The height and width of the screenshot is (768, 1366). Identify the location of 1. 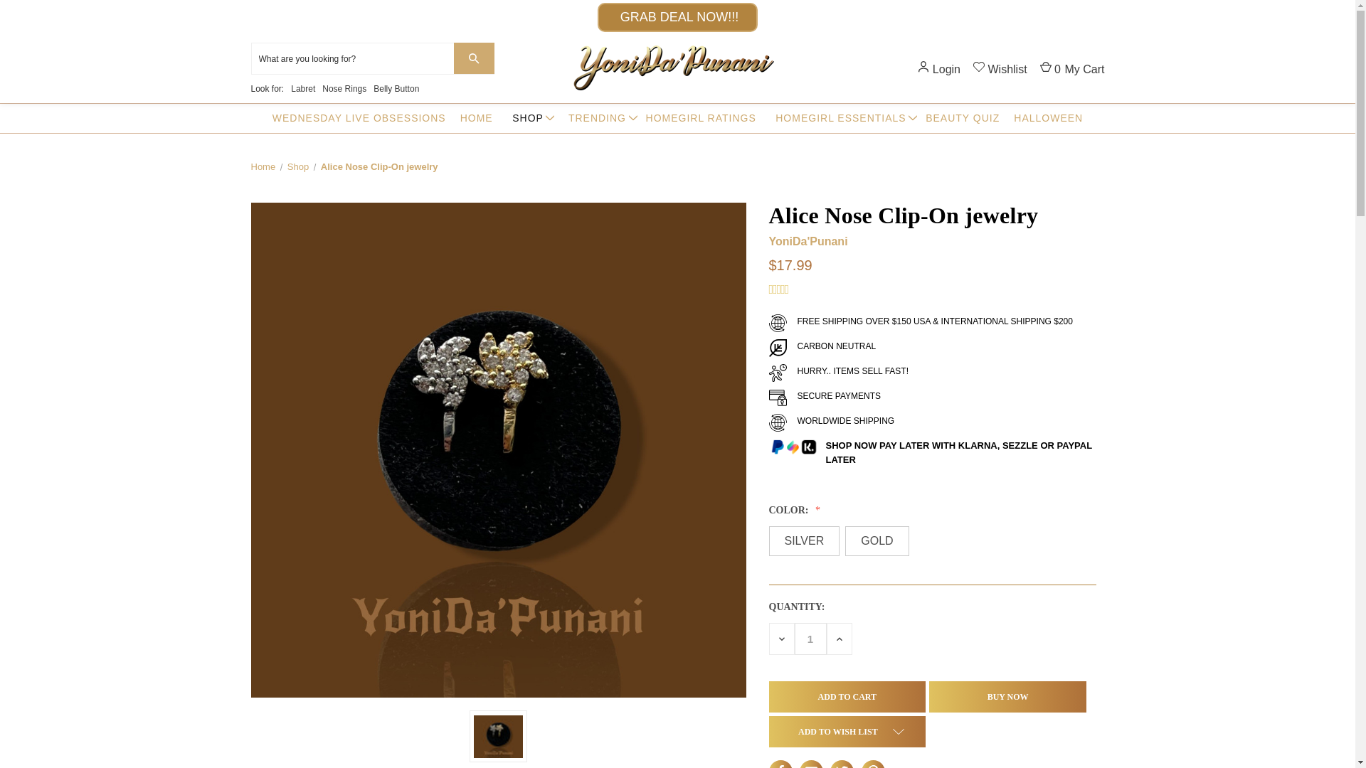
(810, 639).